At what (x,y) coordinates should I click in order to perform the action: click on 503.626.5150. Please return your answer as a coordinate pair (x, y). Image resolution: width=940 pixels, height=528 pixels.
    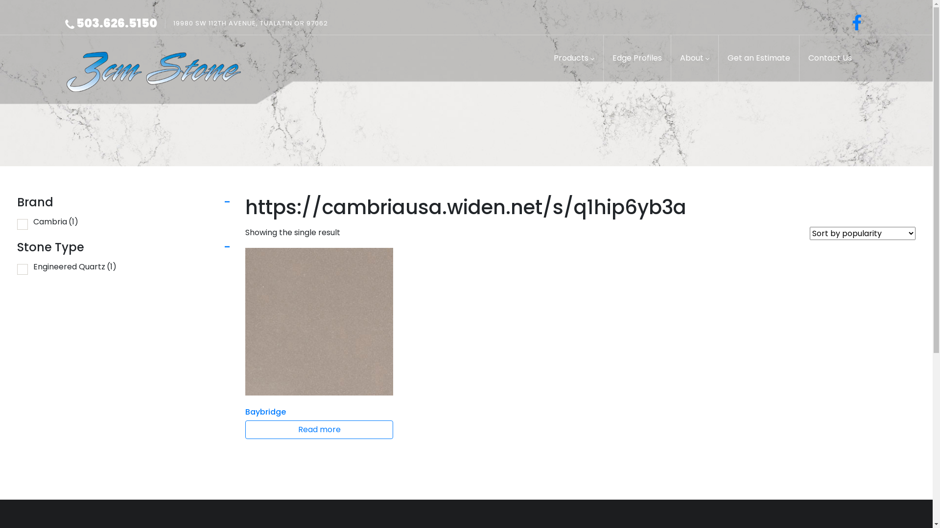
    Looking at the image, I should click on (111, 23).